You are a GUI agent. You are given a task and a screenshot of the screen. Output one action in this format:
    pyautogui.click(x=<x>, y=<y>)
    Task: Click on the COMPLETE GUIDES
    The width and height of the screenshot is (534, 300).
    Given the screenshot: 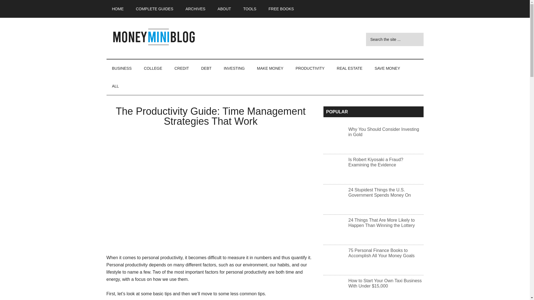 What is the action you would take?
    pyautogui.click(x=155, y=9)
    